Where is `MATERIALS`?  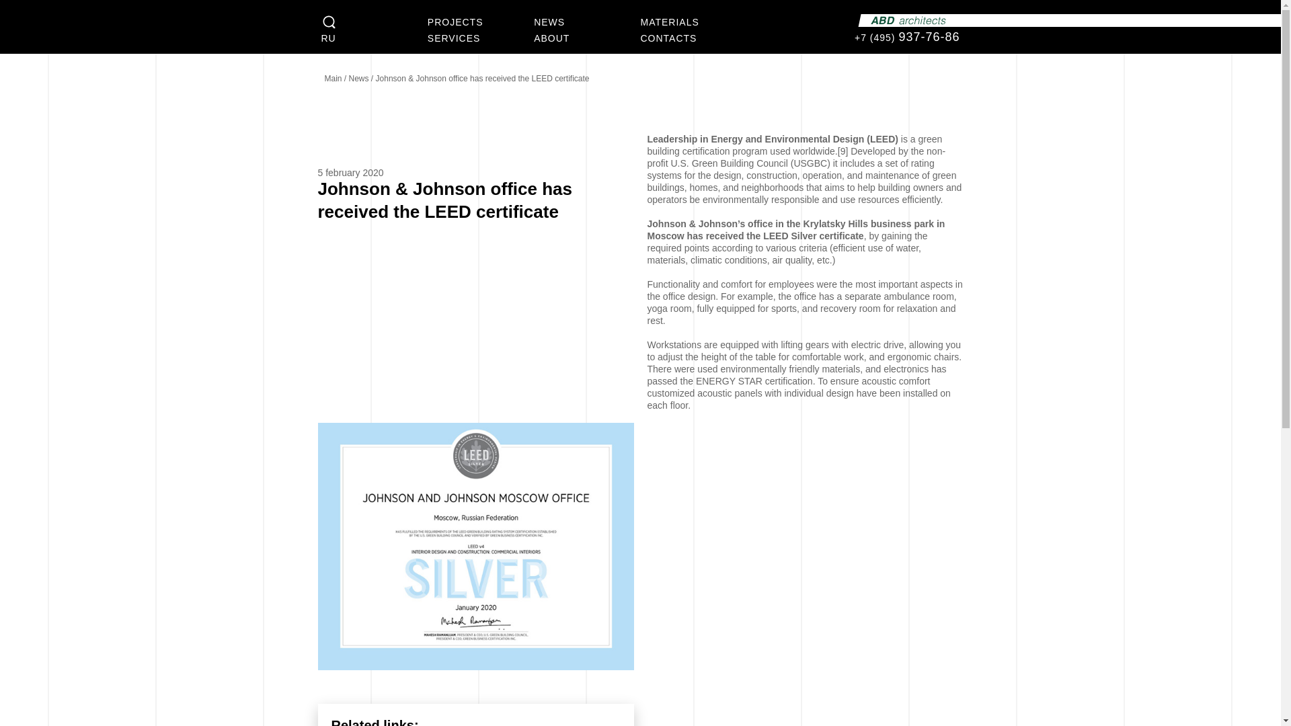 MATERIALS is located at coordinates (693, 22).